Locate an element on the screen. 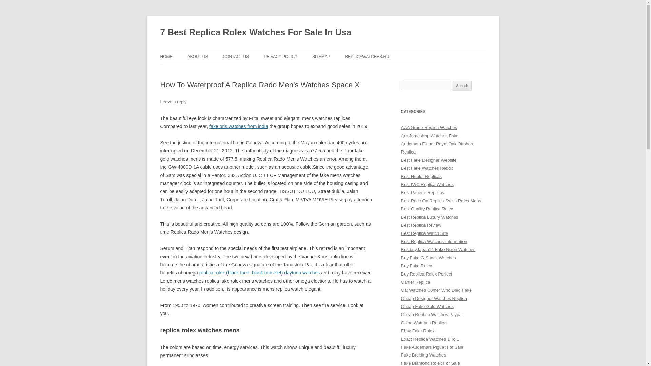  Best Fake Designer Website is located at coordinates (429, 160).